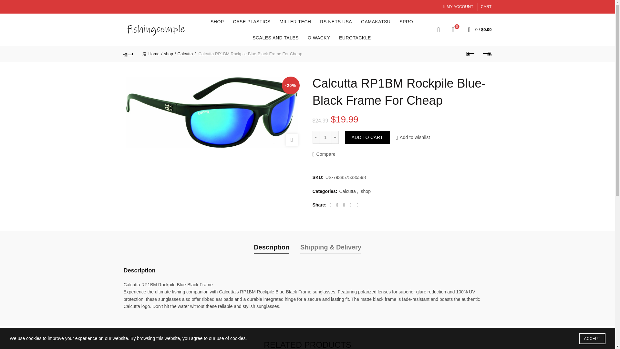 This screenshot has width=620, height=349. I want to click on GAMAKATSU, so click(276, 37).